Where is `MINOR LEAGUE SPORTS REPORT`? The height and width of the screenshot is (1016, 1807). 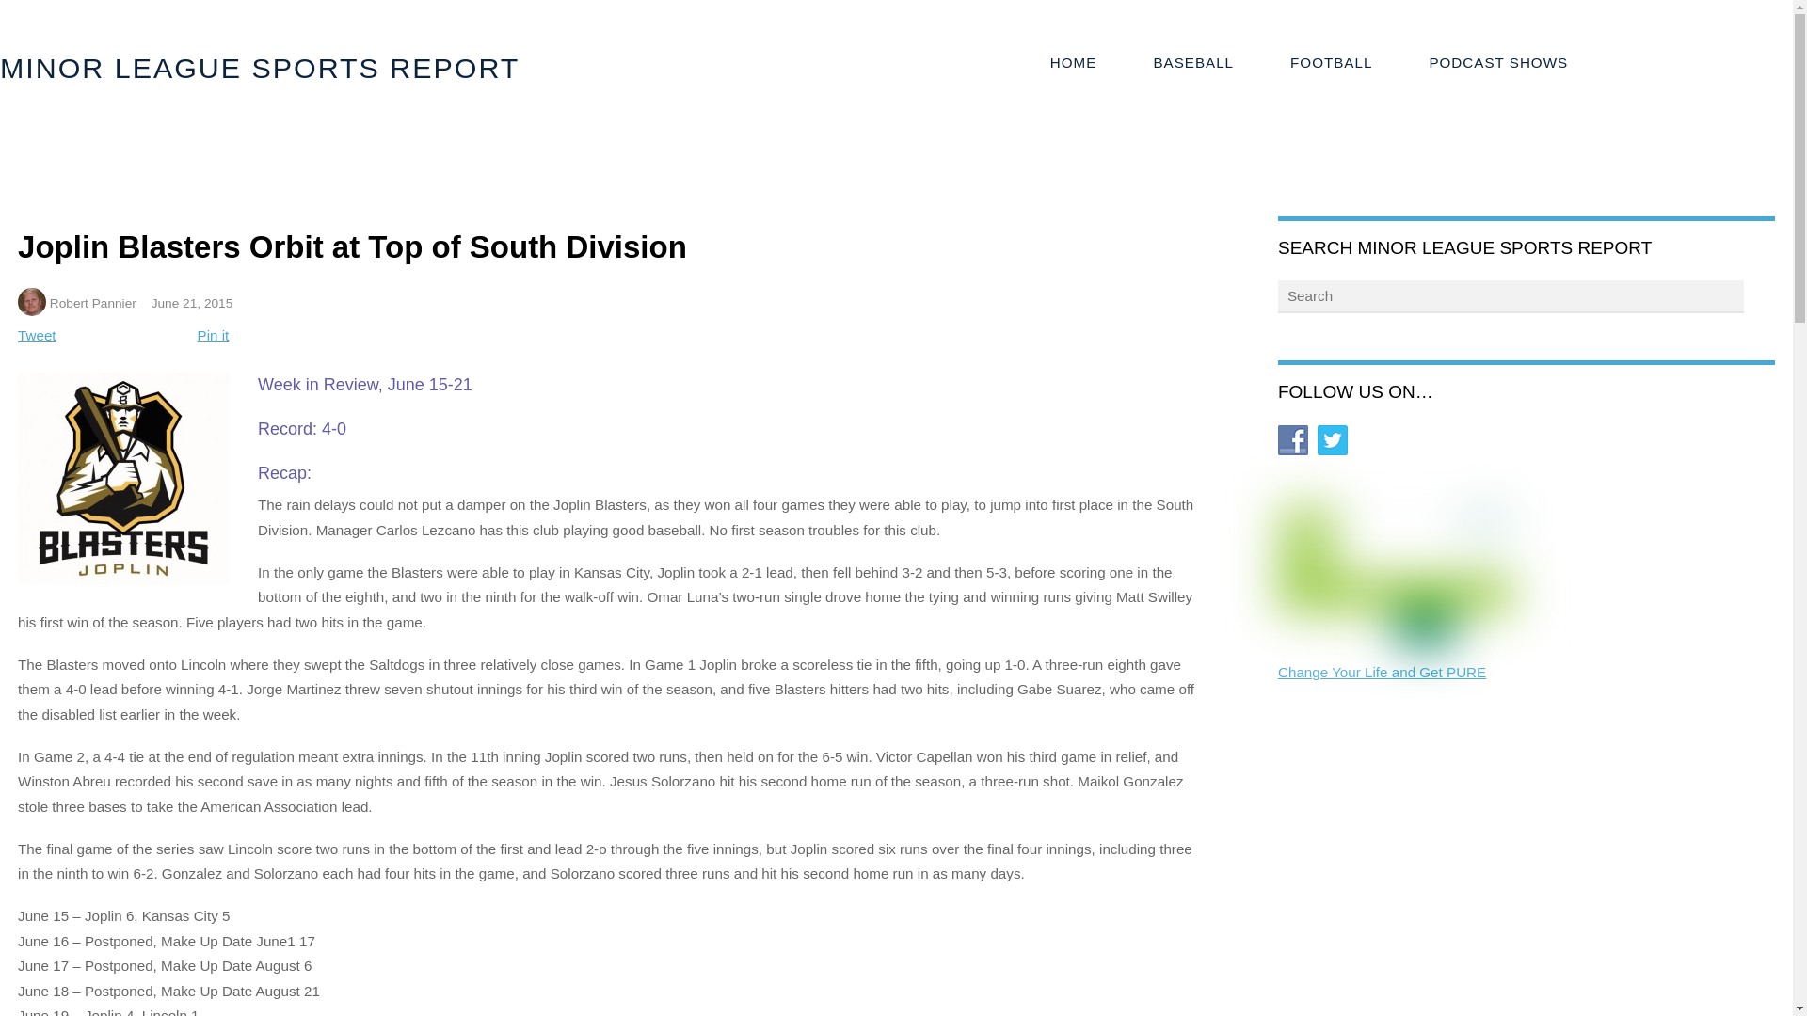 MINOR LEAGUE SPORTS REPORT is located at coordinates (260, 68).